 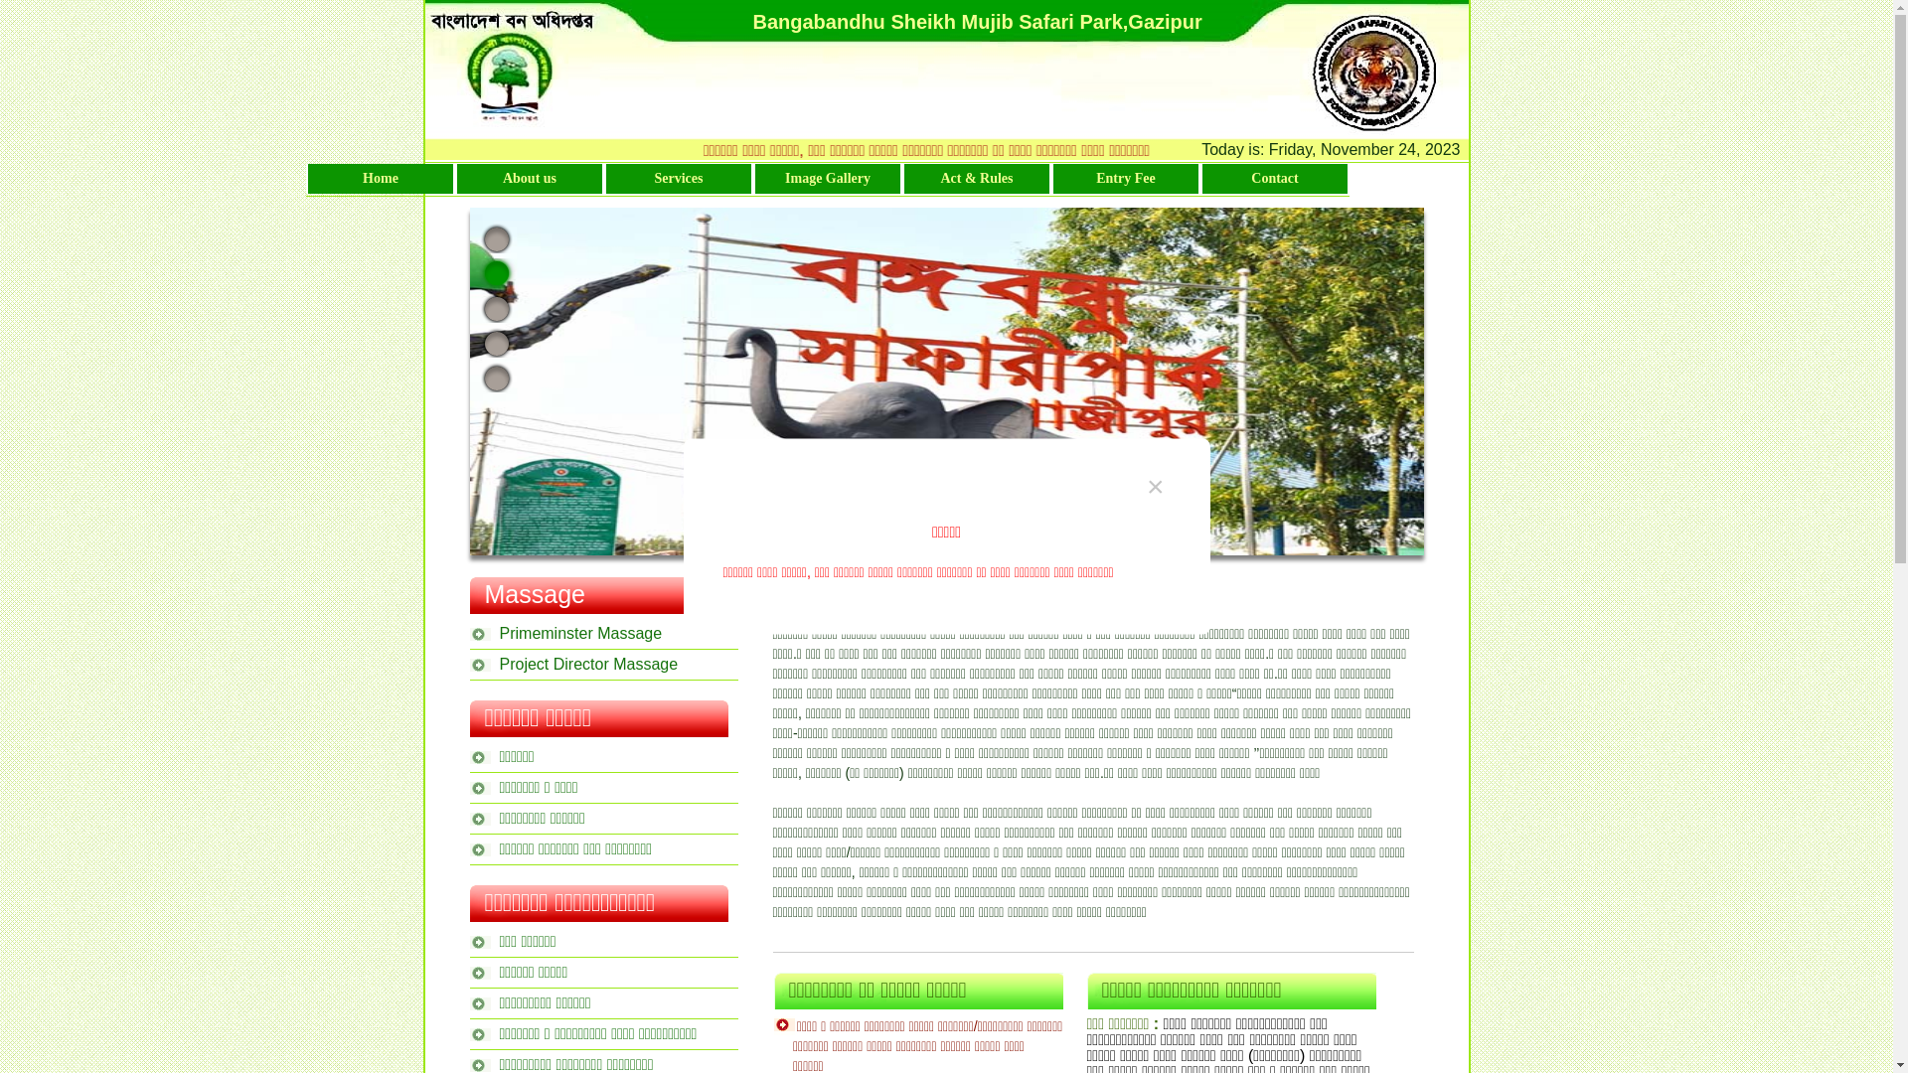 What do you see at coordinates (1275, 179) in the screenshot?
I see `Contact` at bounding box center [1275, 179].